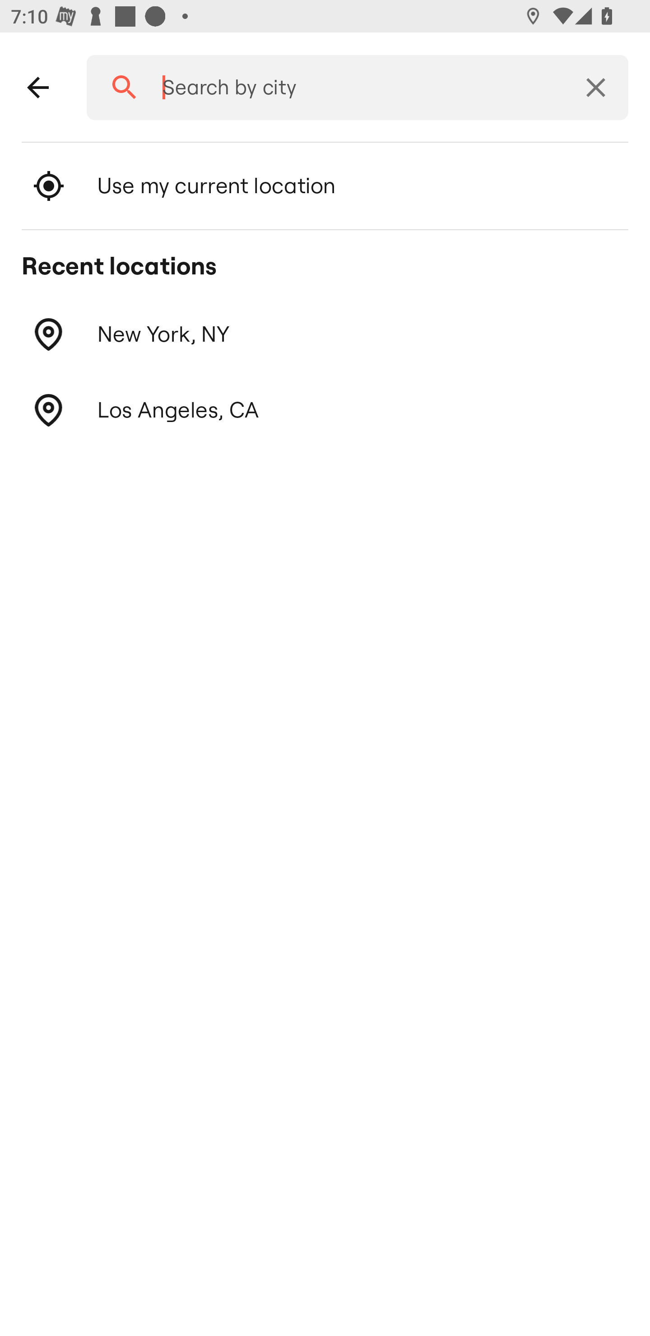 The image size is (650, 1336). Describe the element at coordinates (325, 410) in the screenshot. I see `Los Angeles, CA` at that location.